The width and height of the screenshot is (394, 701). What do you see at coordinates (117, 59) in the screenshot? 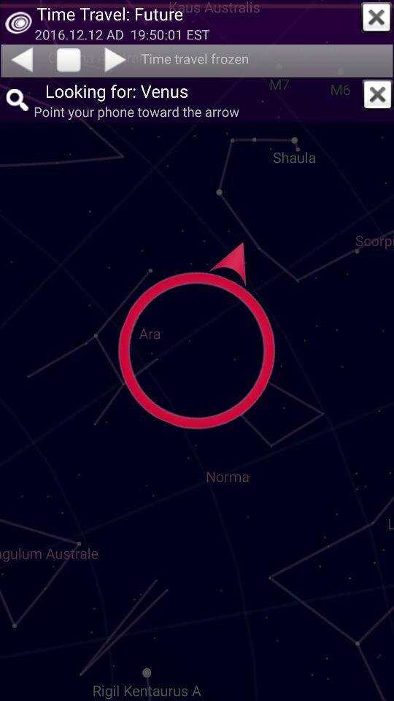
I see `move forward` at bounding box center [117, 59].